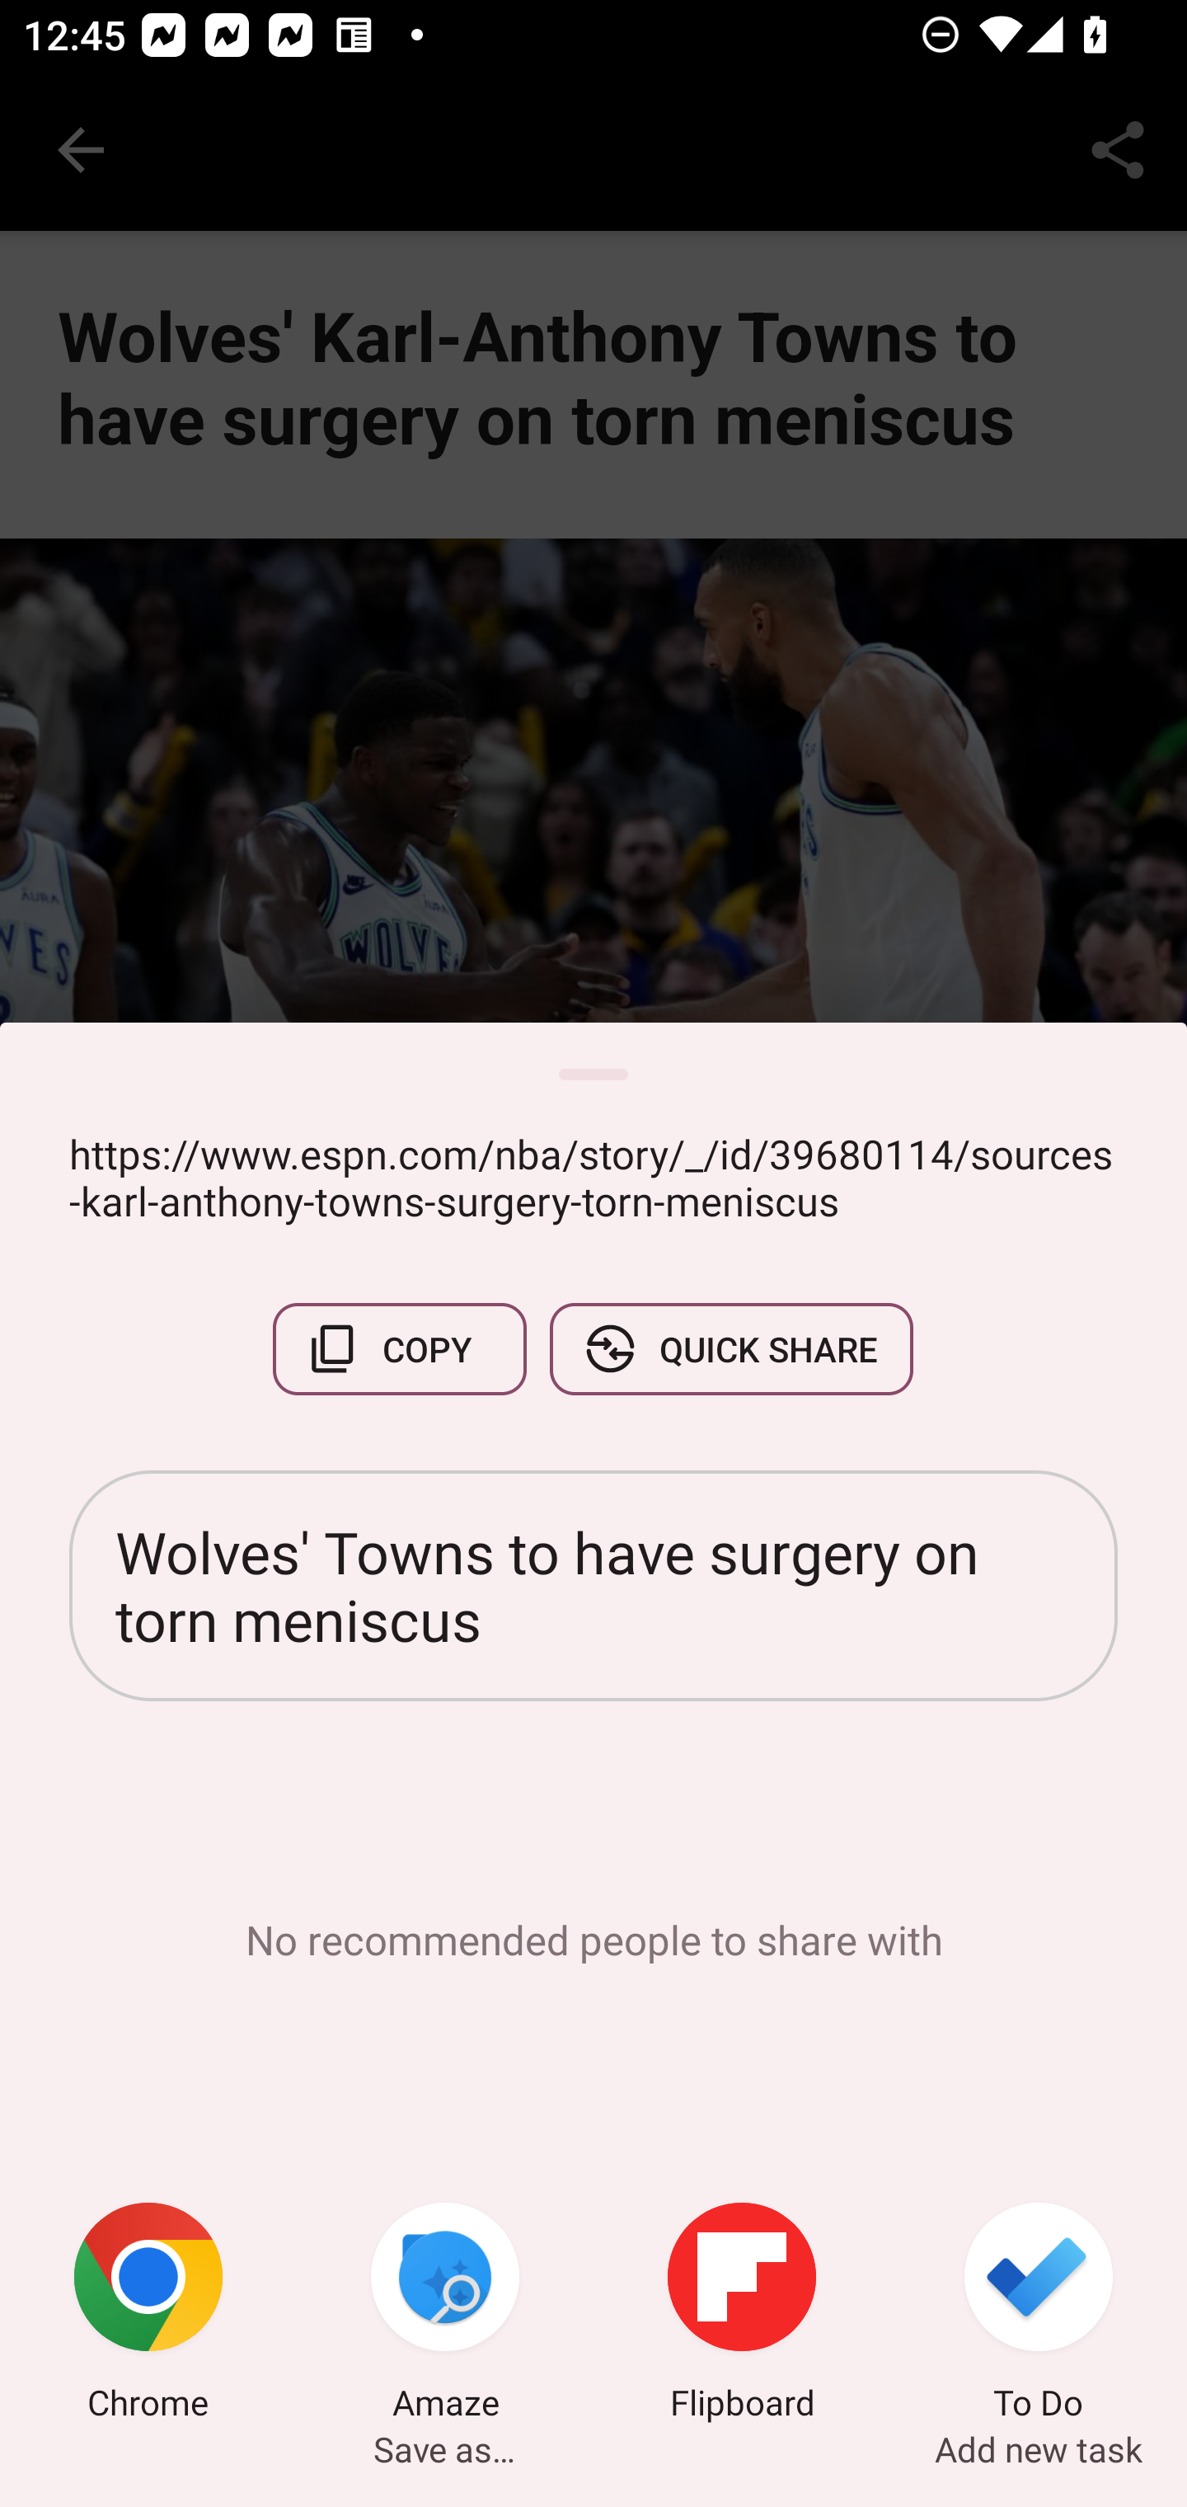 Image resolution: width=1187 pixels, height=2507 pixels. What do you see at coordinates (400, 1349) in the screenshot?
I see `COPY` at bounding box center [400, 1349].